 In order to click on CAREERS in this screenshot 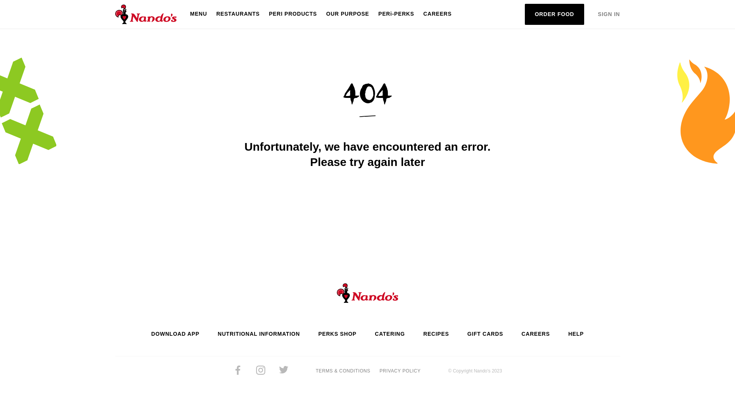, I will do `click(536, 334)`.